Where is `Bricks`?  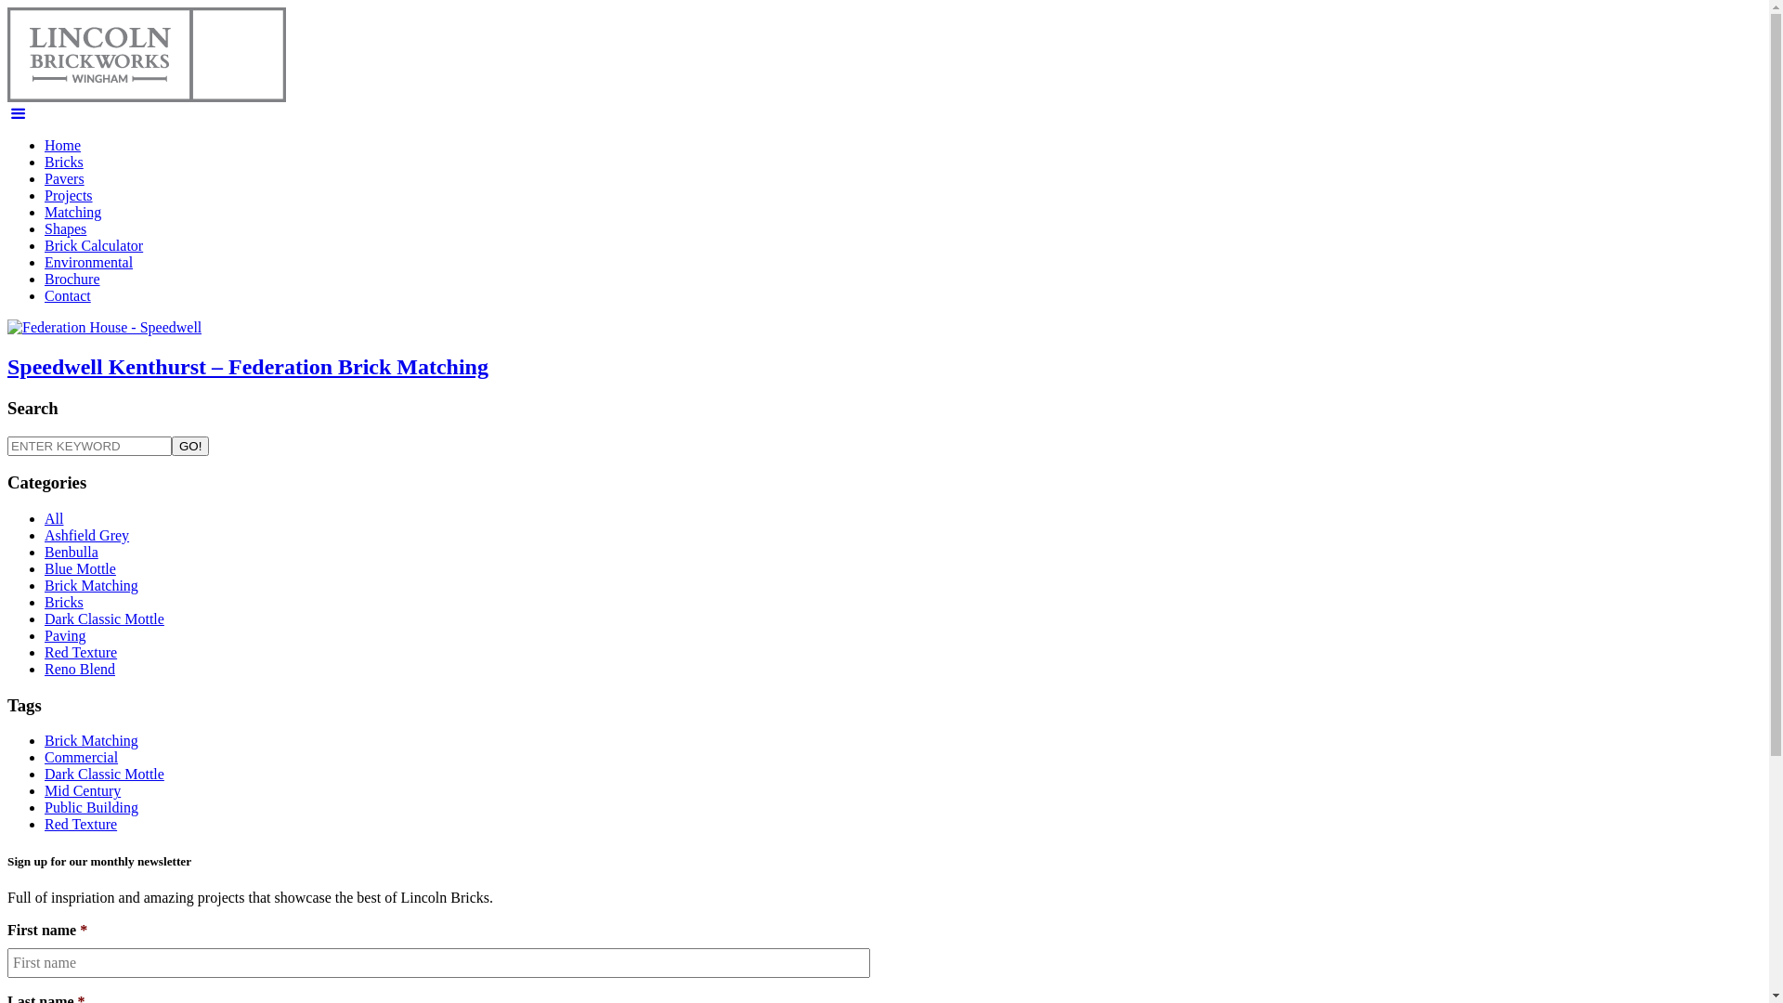 Bricks is located at coordinates (64, 162).